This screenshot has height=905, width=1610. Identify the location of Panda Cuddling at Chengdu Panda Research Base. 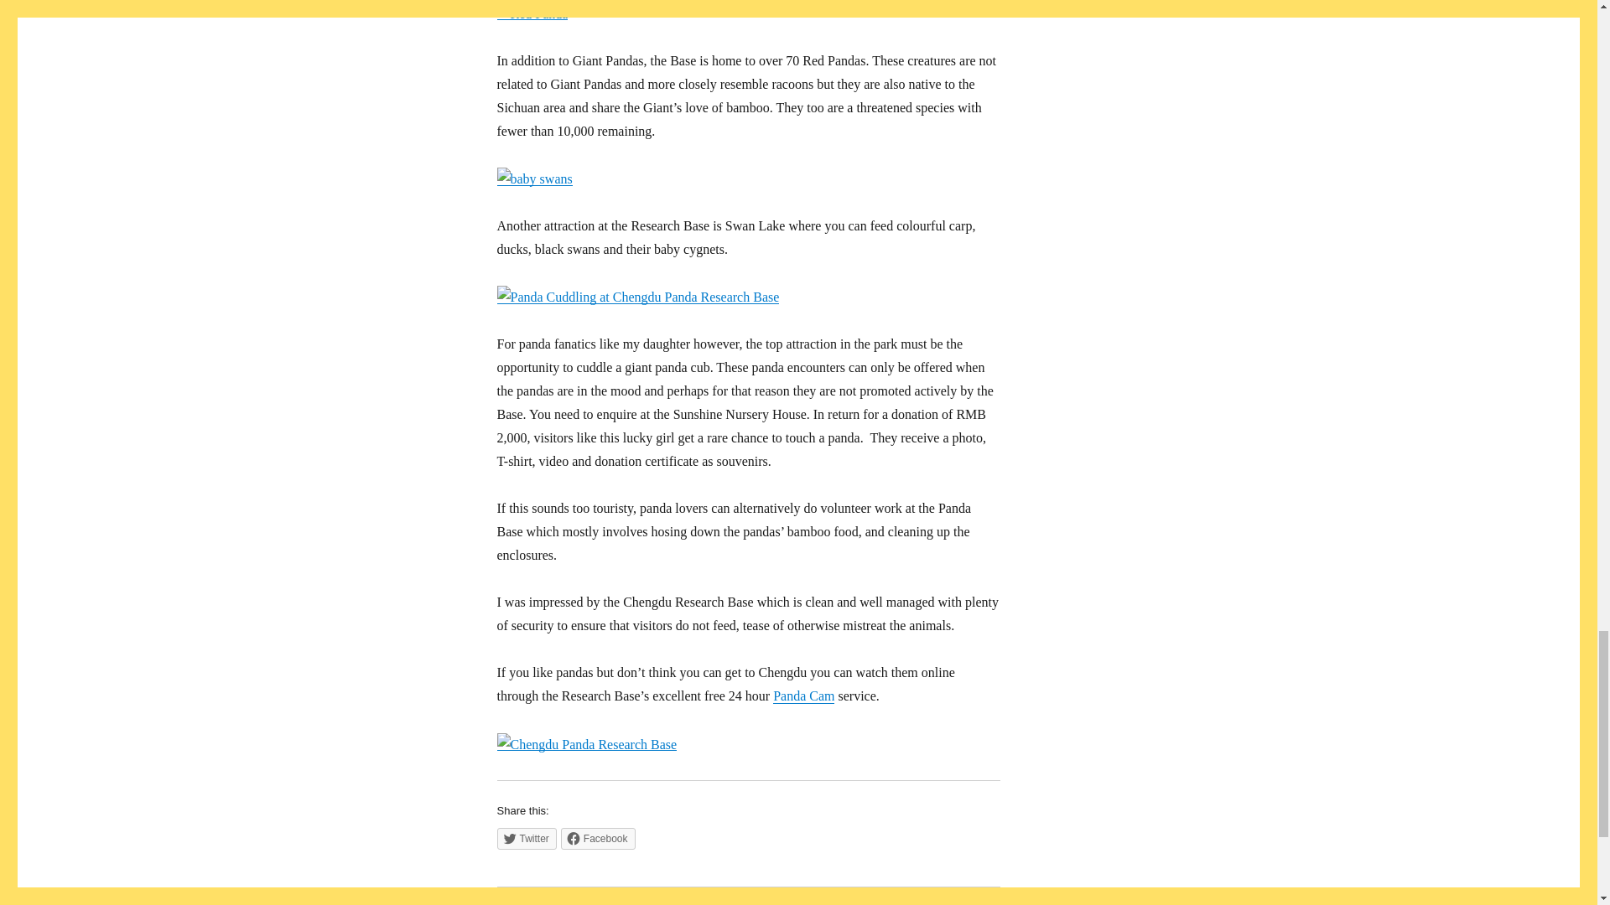
(637, 297).